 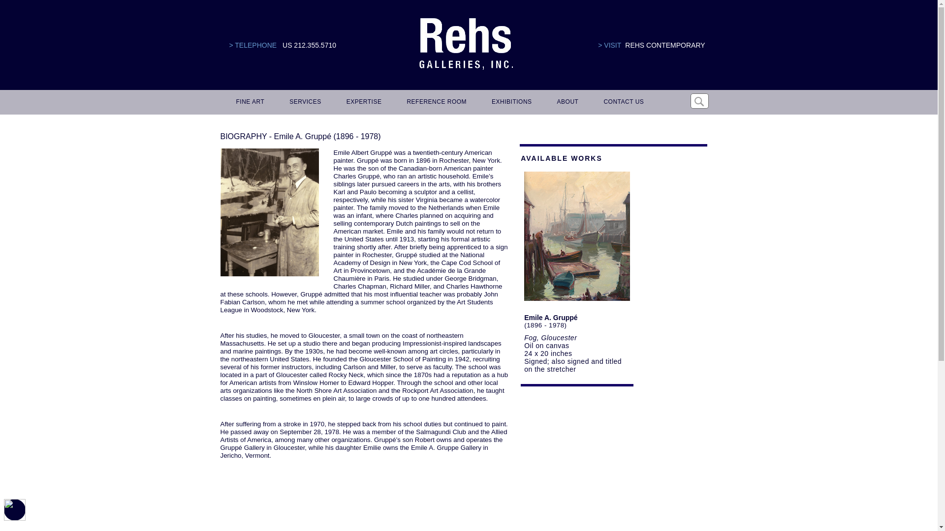 I want to click on REFERENCE ROOM, so click(x=435, y=102).